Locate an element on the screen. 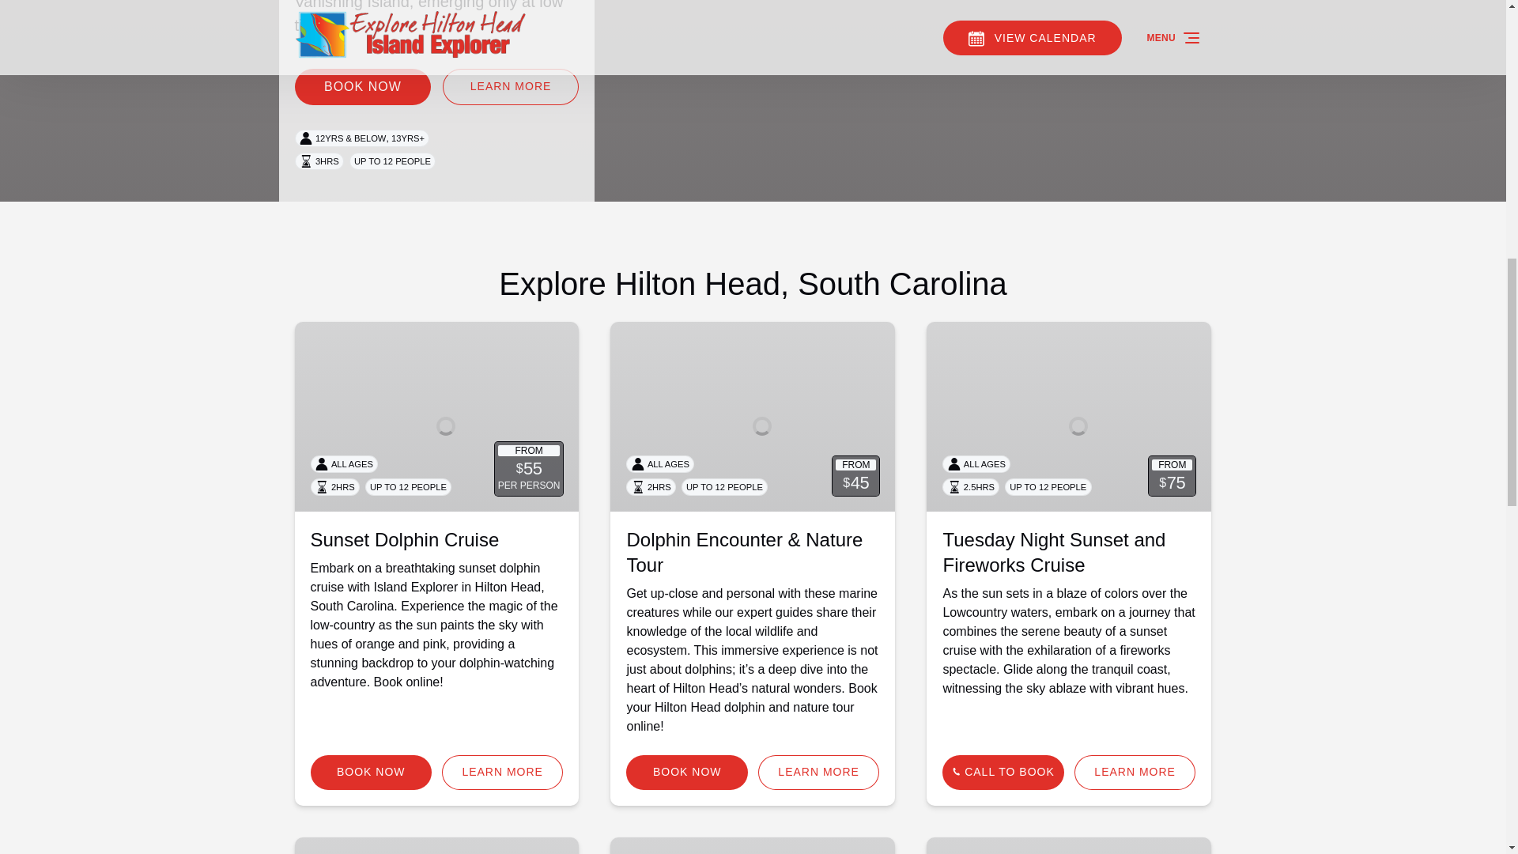 The height and width of the screenshot is (854, 1518). BOOK NOW is located at coordinates (686, 772).